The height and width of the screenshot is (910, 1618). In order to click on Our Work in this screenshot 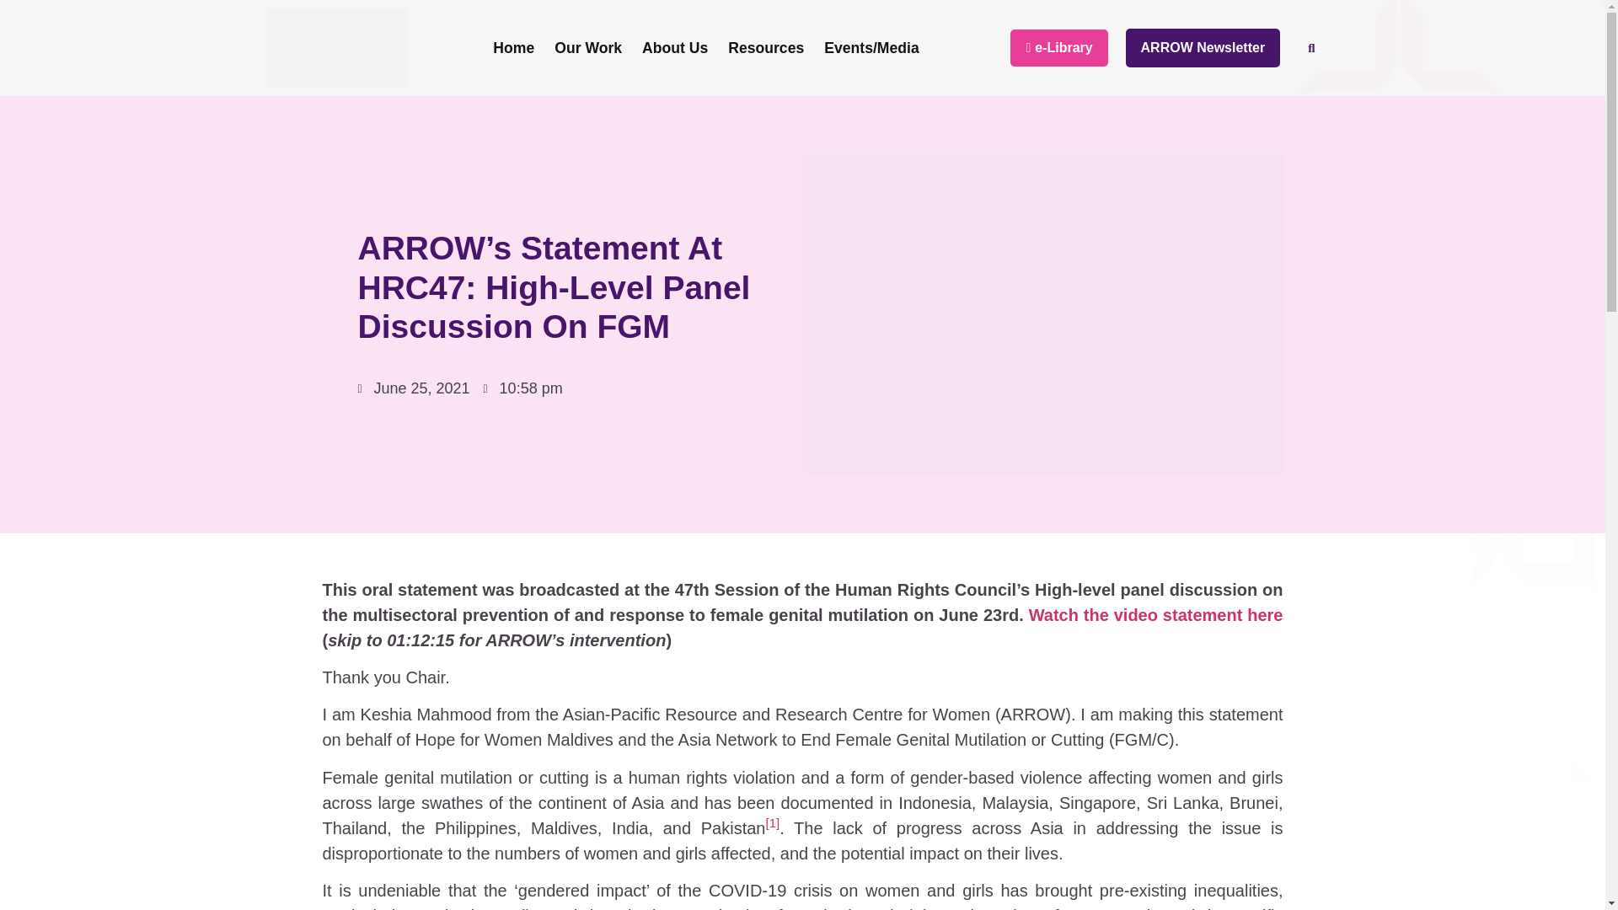, I will do `click(588, 47)`.